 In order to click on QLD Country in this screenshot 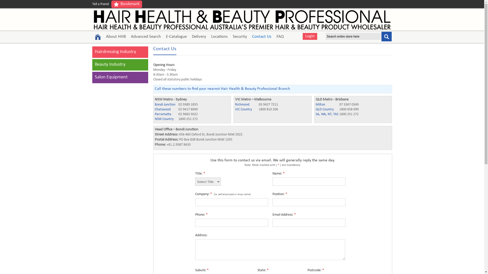, I will do `click(327, 110)`.